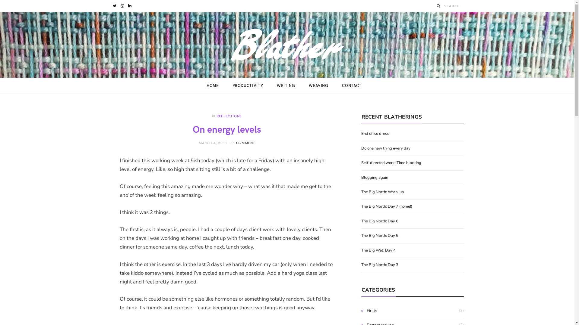 The width and height of the screenshot is (579, 325). Describe the element at coordinates (130, 6) in the screenshot. I see `LinkedIn` at that location.